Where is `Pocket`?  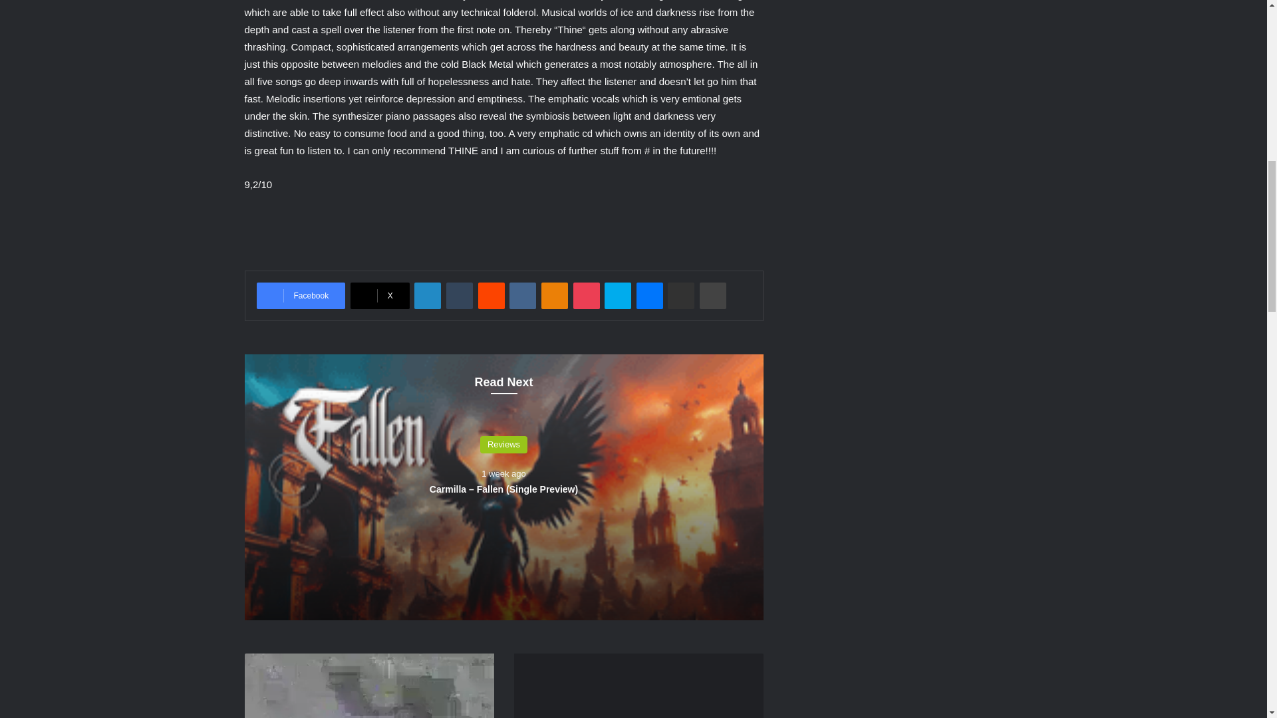
Pocket is located at coordinates (587, 296).